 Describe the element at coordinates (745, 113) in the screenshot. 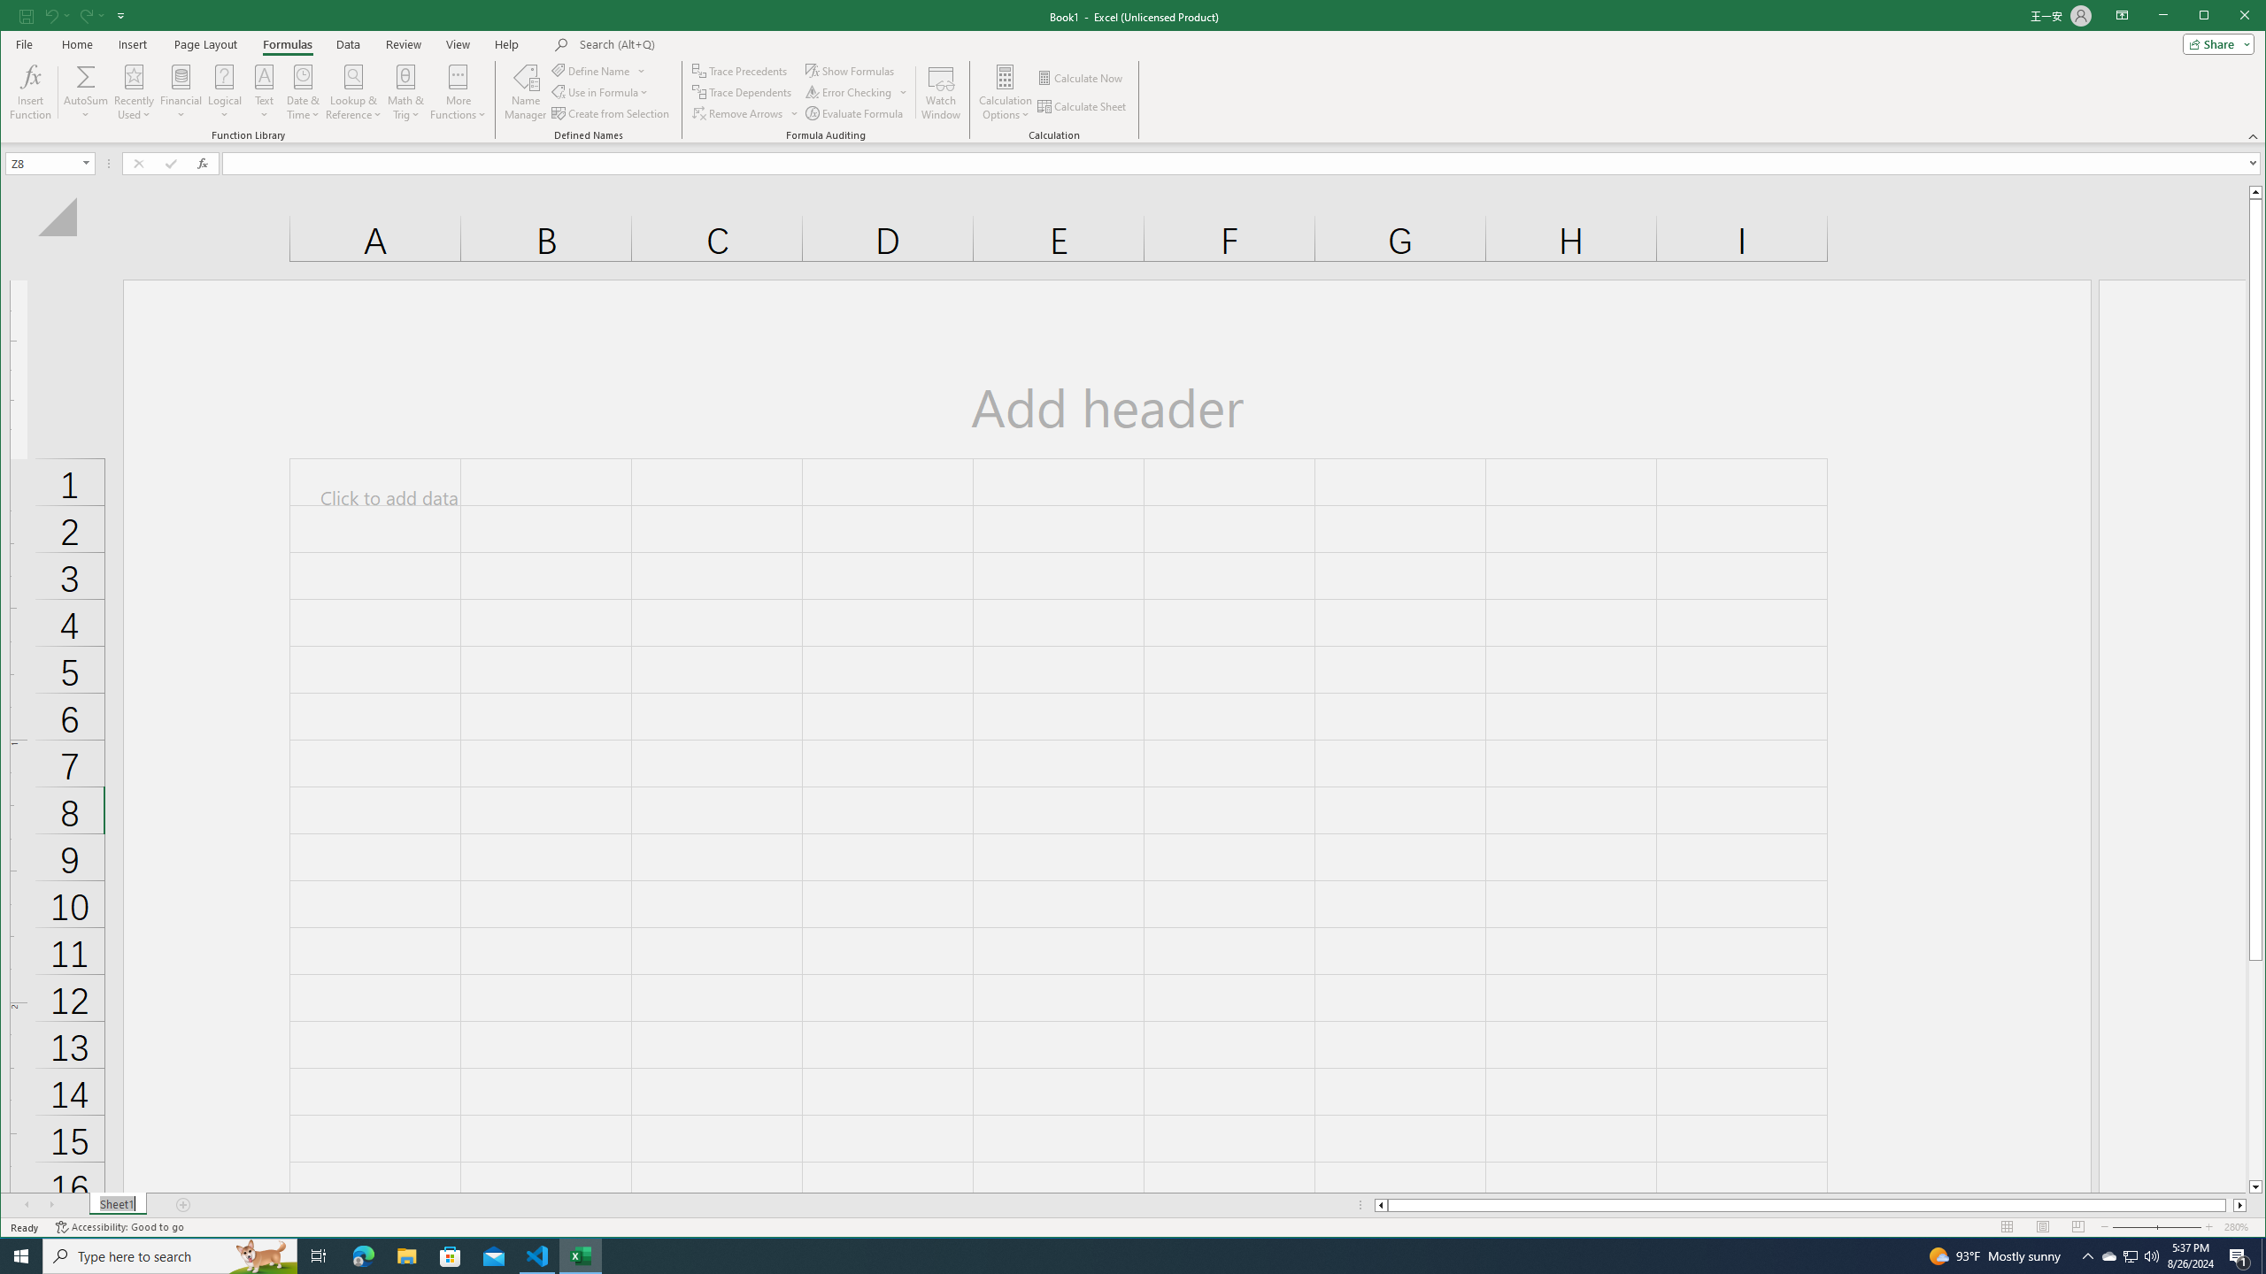

I see `Remove Arrows` at that location.